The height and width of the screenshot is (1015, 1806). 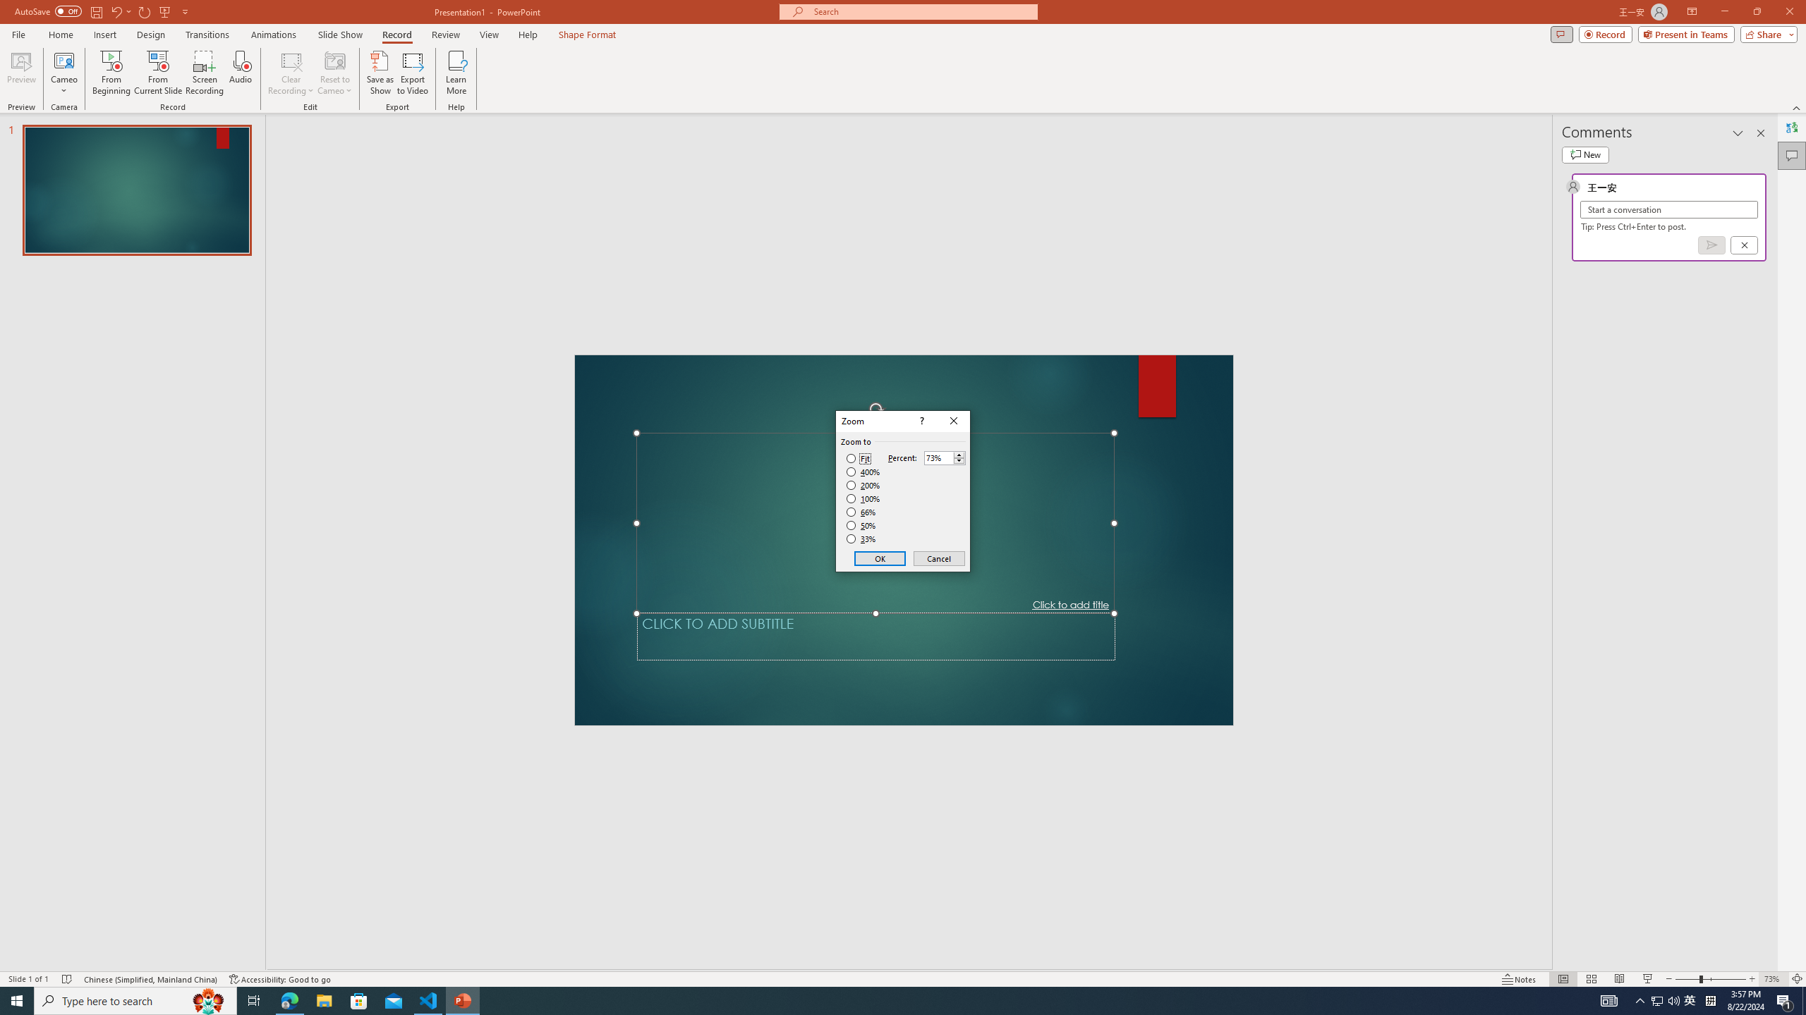 What do you see at coordinates (1673, 1001) in the screenshot?
I see `Q2790: 100%` at bounding box center [1673, 1001].